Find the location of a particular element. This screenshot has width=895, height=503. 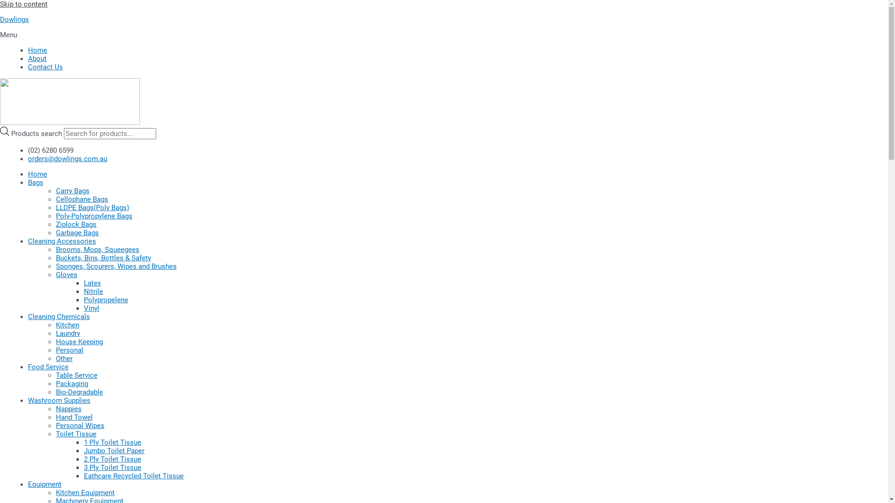

Dowlings is located at coordinates (14, 20).